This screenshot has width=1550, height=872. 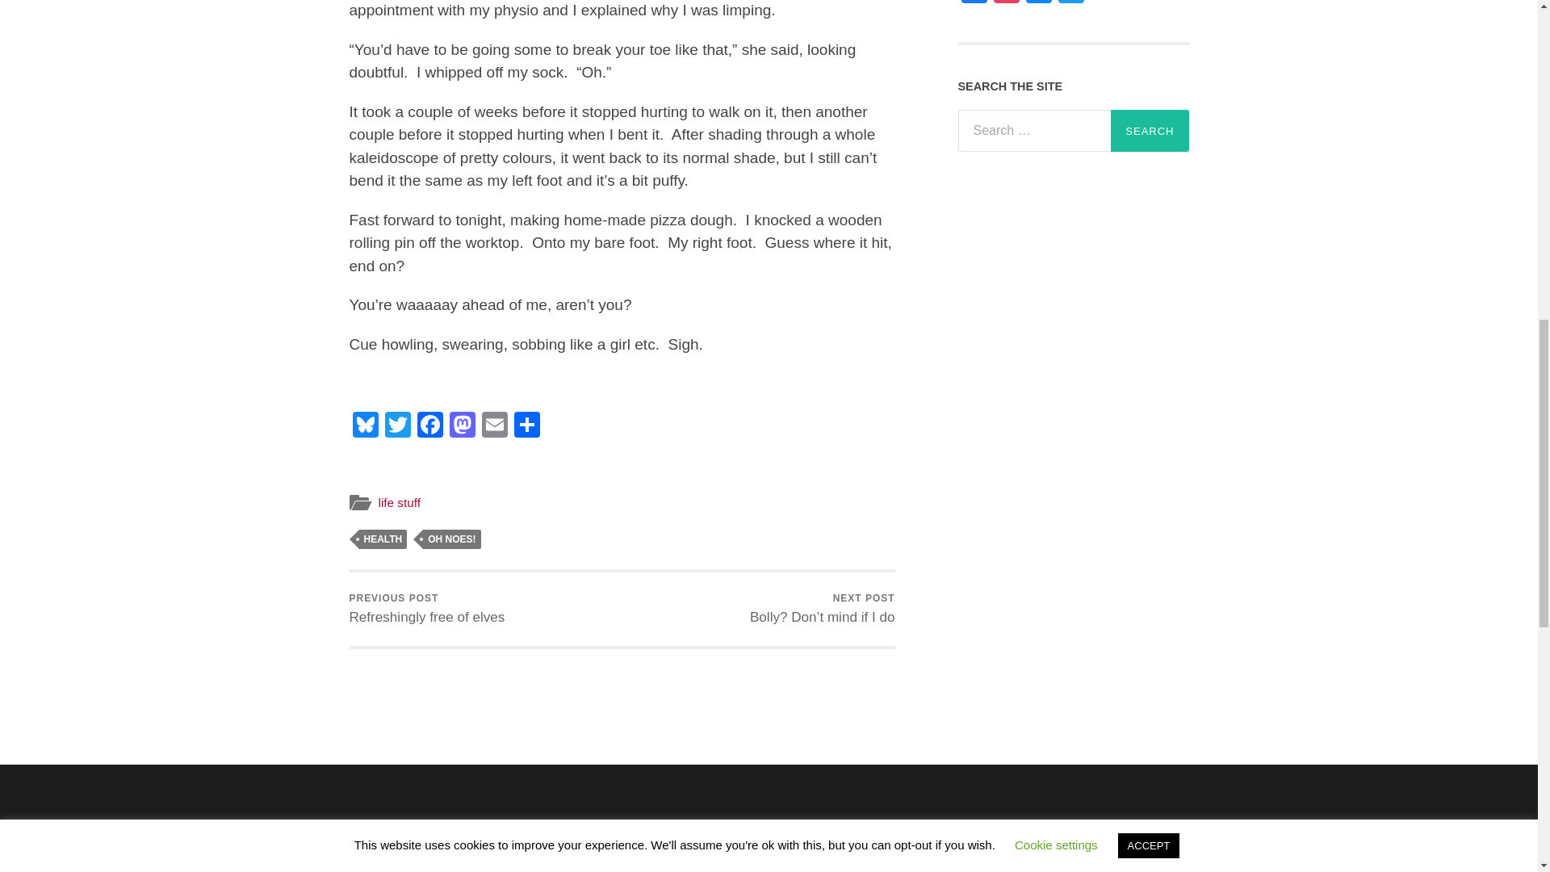 I want to click on Instagram, so click(x=1006, y=3).